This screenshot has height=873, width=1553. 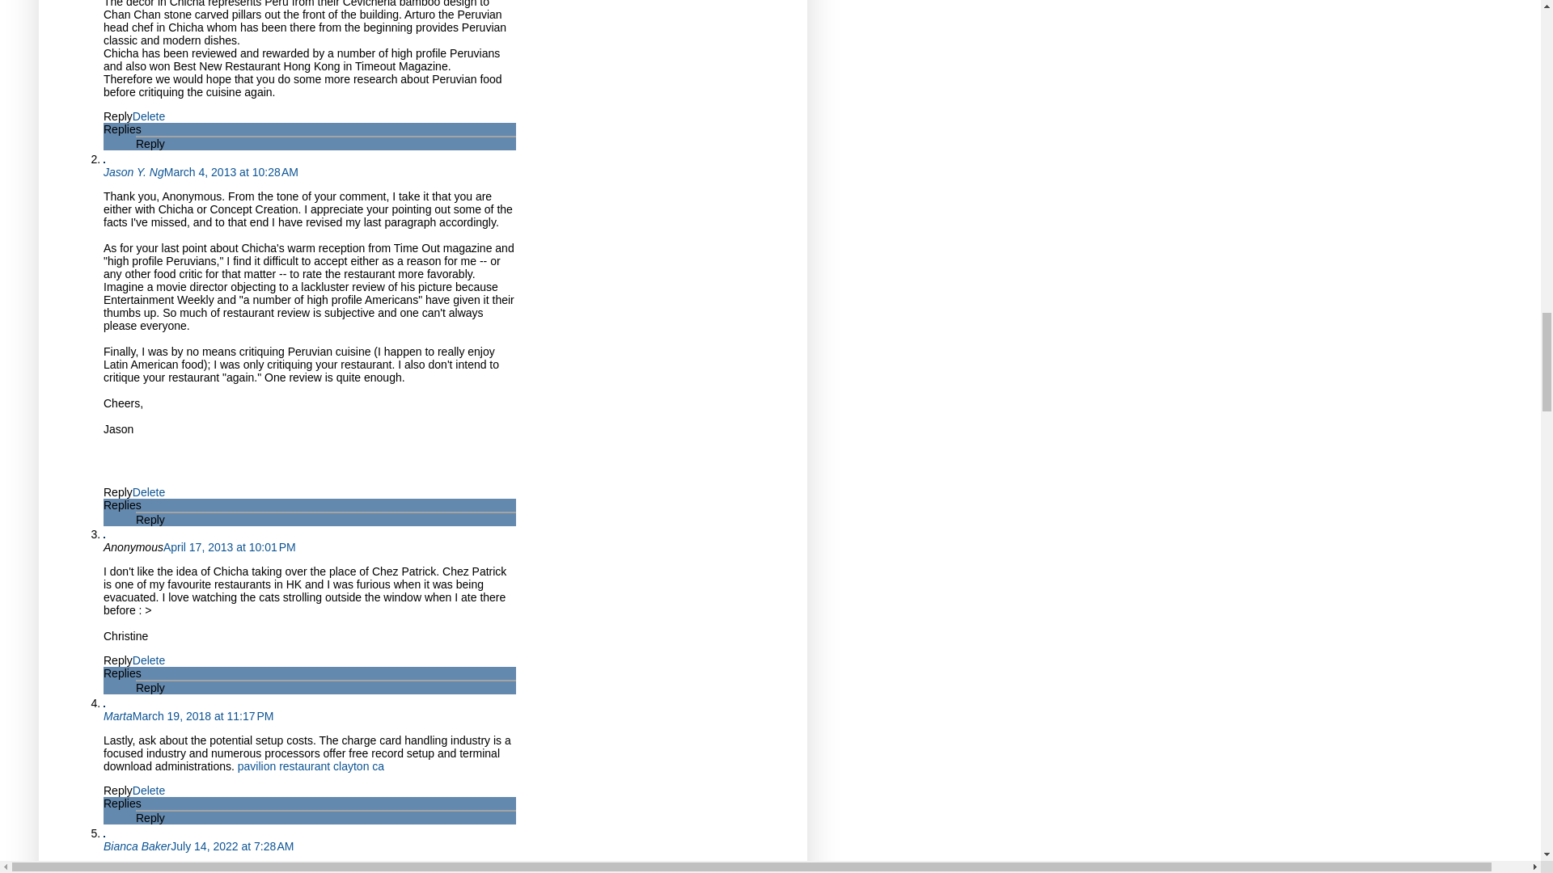 What do you see at coordinates (122, 504) in the screenshot?
I see `Replies` at bounding box center [122, 504].